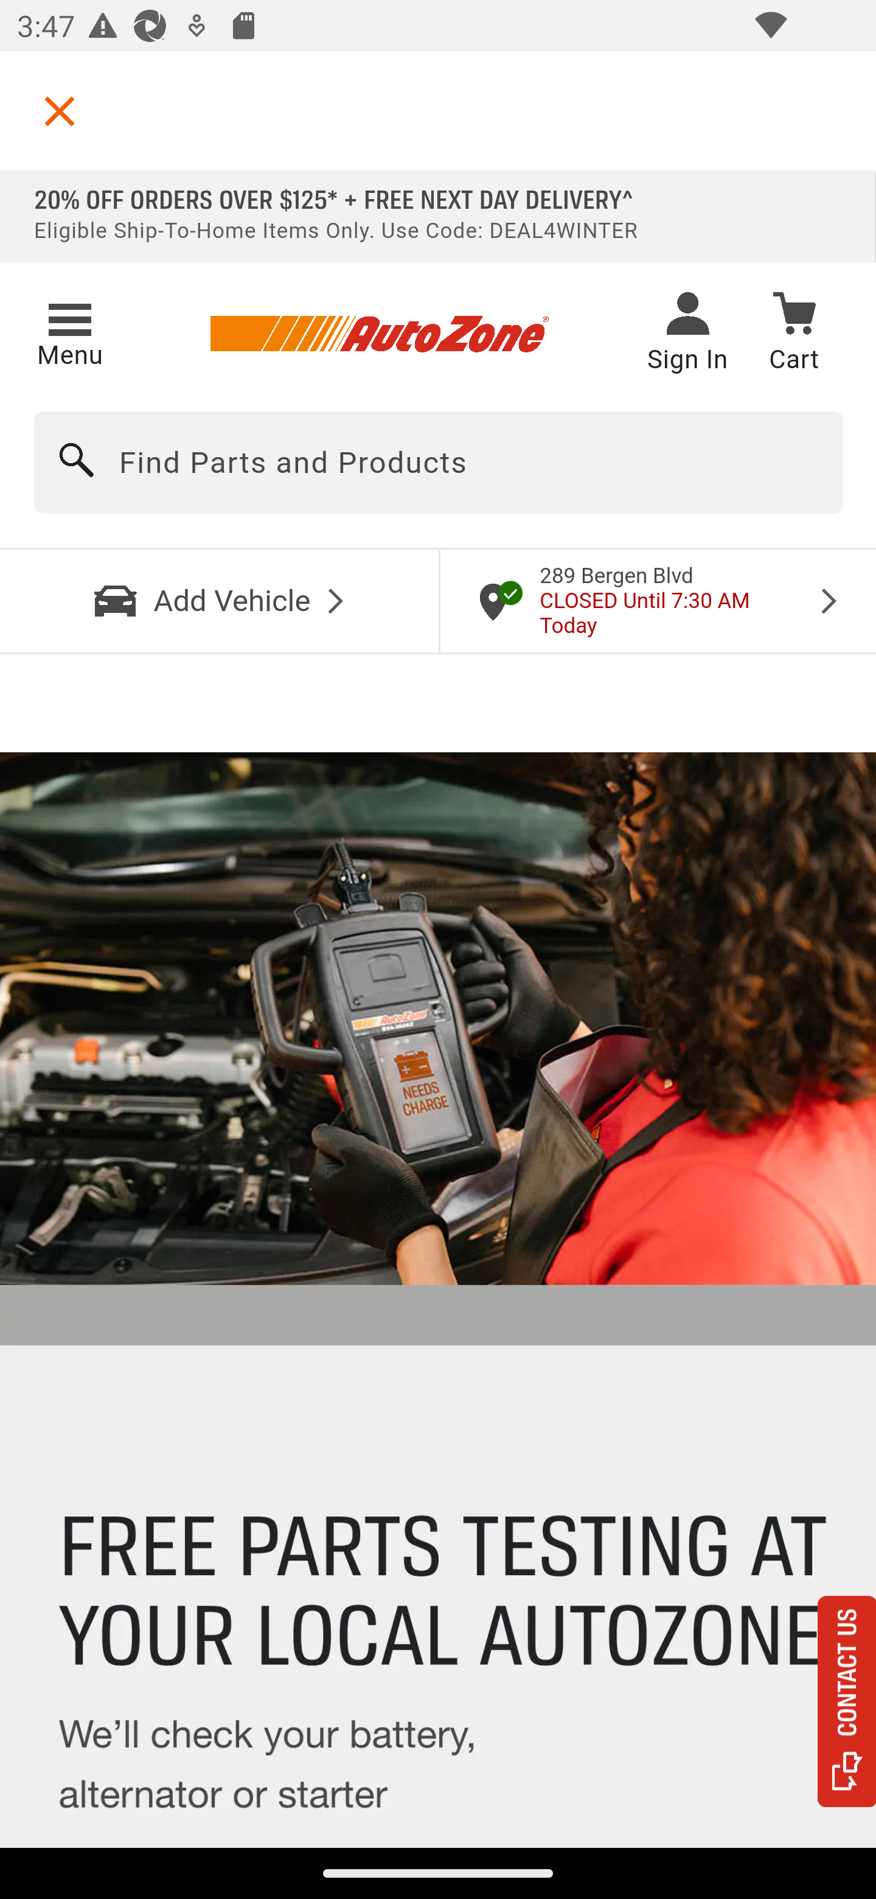 This screenshot has width=876, height=1899. What do you see at coordinates (69, 331) in the screenshot?
I see `Menu` at bounding box center [69, 331].